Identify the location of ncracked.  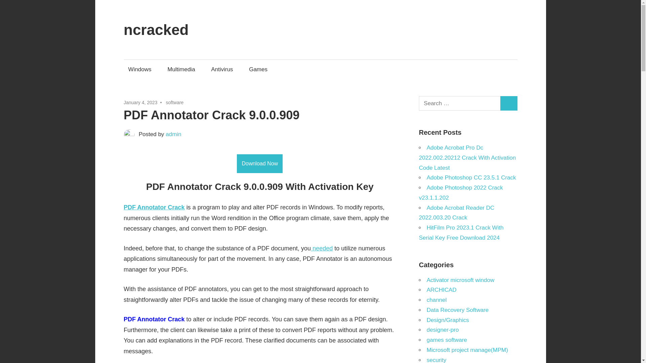
(156, 30).